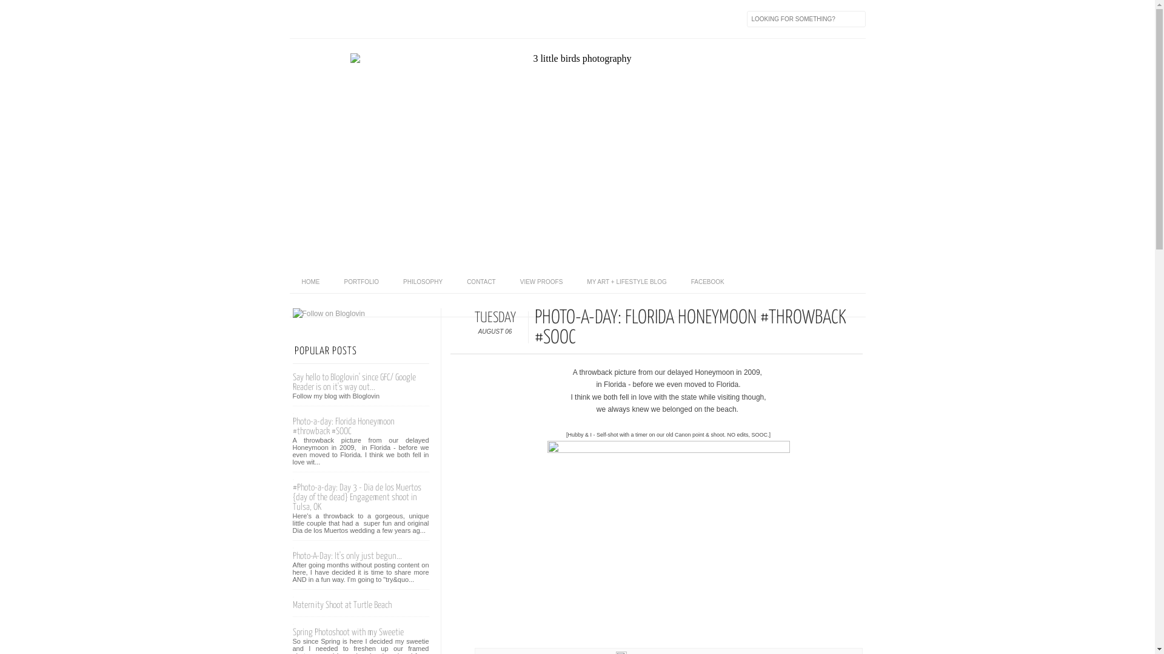  Describe the element at coordinates (423, 282) in the screenshot. I see `PHILOSOPHY` at that location.